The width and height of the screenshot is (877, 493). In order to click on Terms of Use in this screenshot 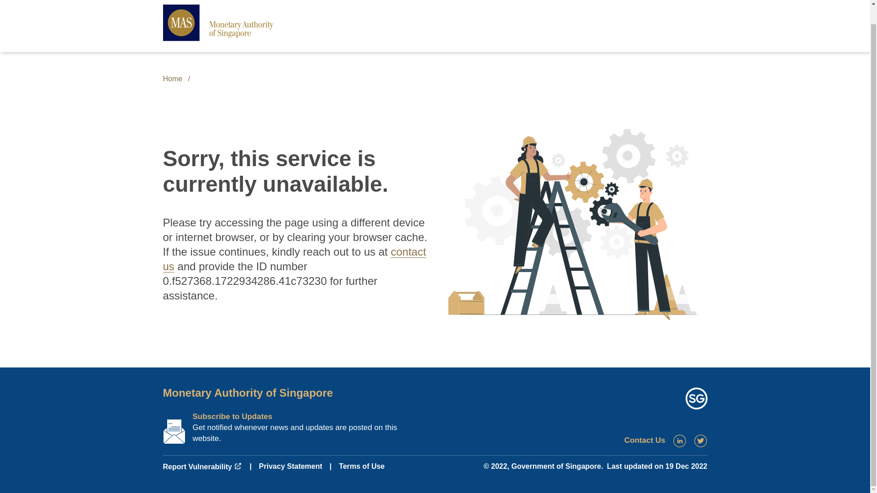, I will do `click(362, 467)`.